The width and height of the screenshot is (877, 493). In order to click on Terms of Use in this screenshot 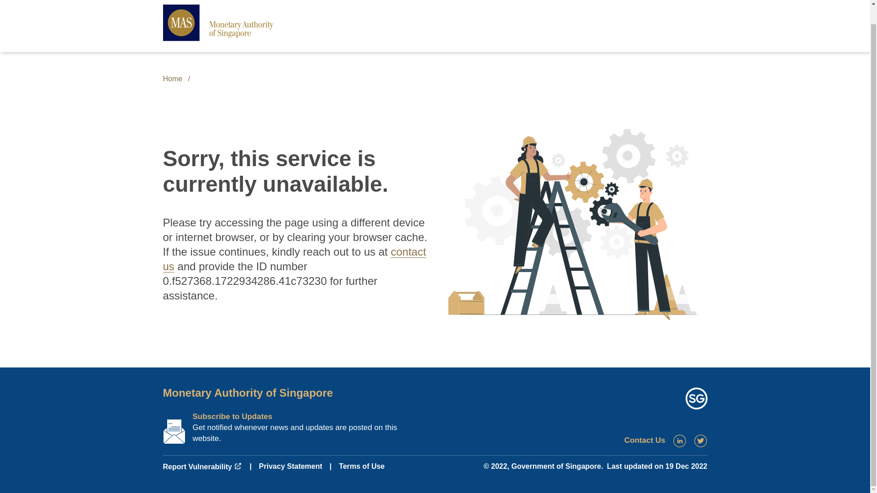, I will do `click(362, 467)`.